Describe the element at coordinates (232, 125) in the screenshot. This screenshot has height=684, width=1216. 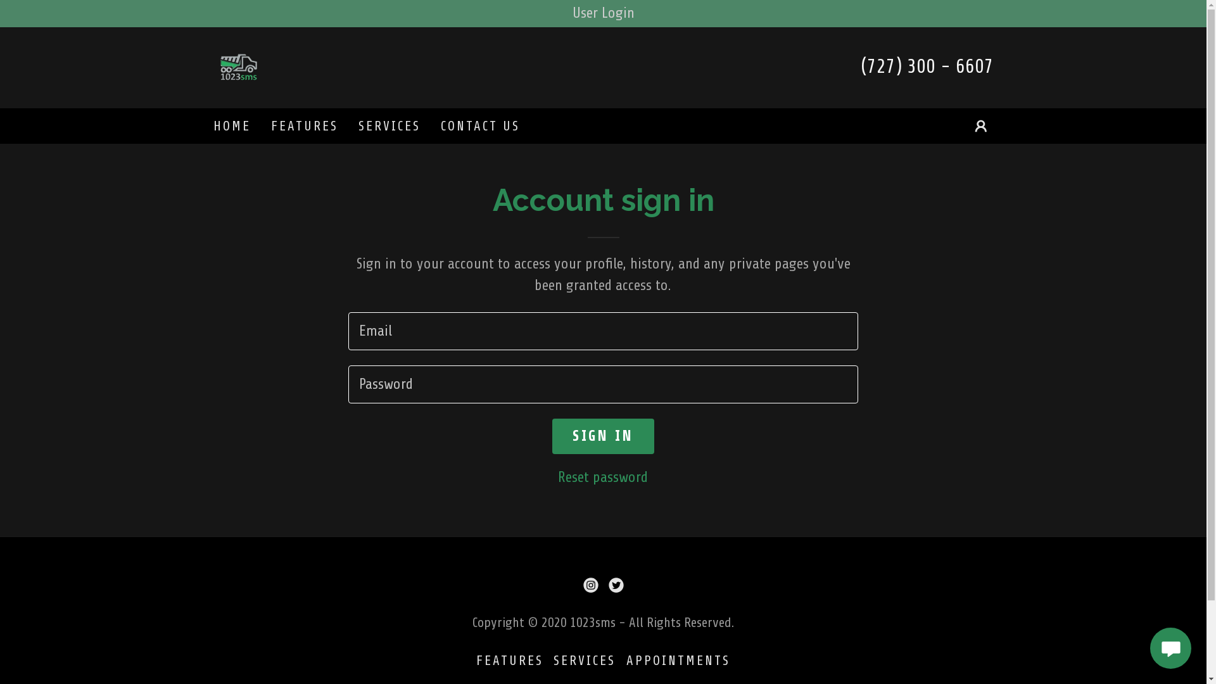
I see `HOME` at that location.